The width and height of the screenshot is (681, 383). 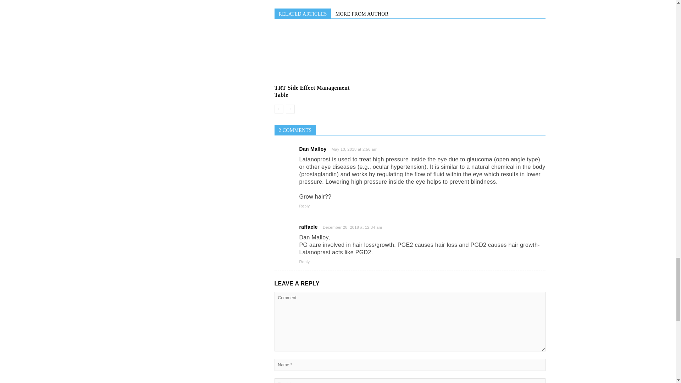 I want to click on TRT Side Effect Management Table, so click(x=313, y=55).